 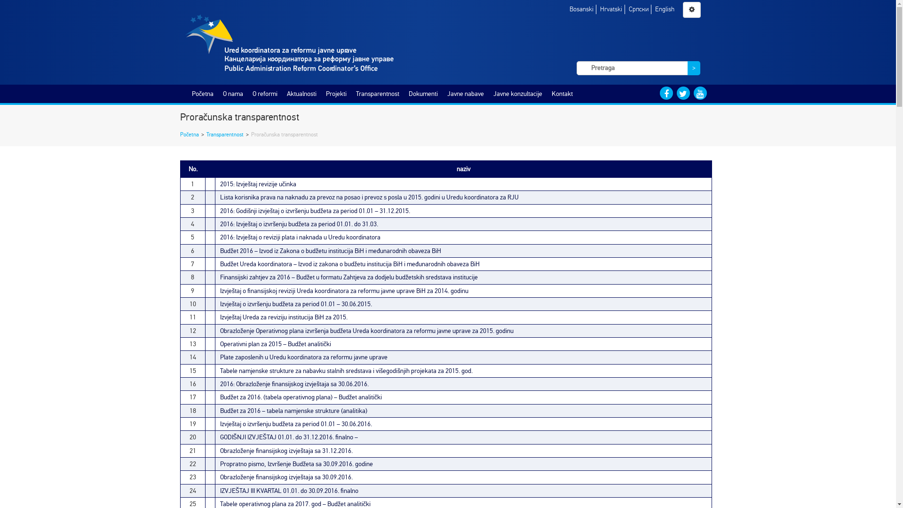 I want to click on Transparentnost, so click(x=377, y=94).